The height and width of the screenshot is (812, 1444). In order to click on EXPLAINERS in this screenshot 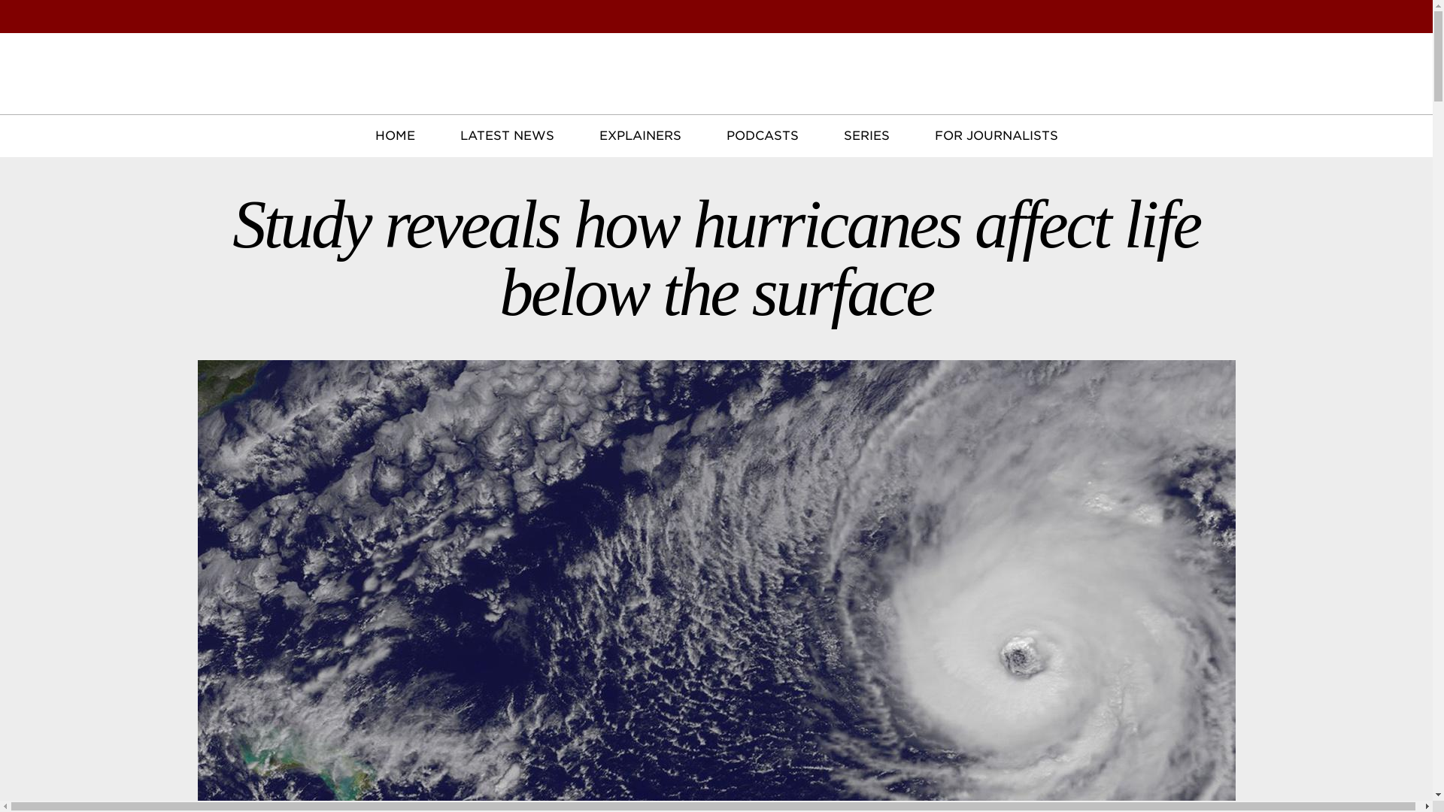, I will do `click(639, 136)`.